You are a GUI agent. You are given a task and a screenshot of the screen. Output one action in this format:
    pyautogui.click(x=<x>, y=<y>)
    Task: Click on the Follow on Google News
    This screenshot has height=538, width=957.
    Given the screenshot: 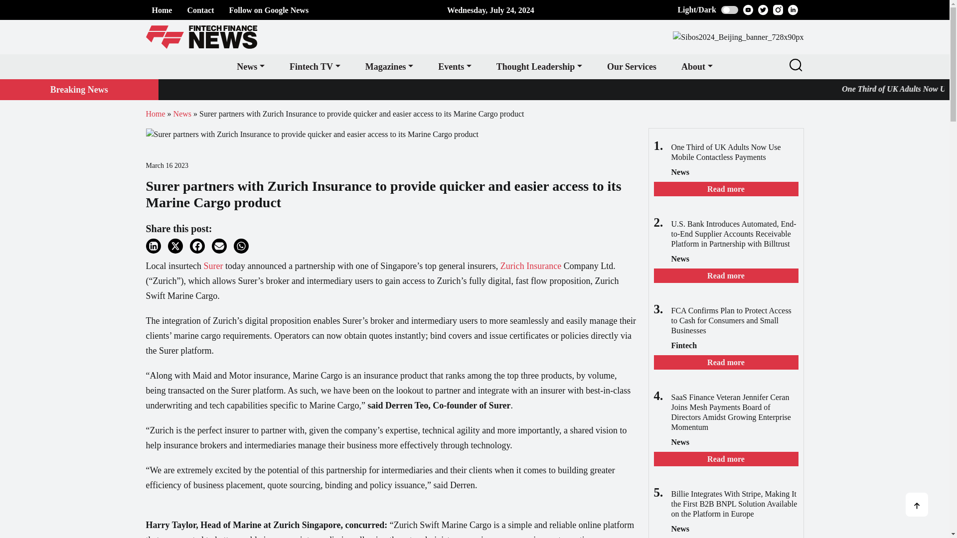 What is the action you would take?
    pyautogui.click(x=269, y=10)
    